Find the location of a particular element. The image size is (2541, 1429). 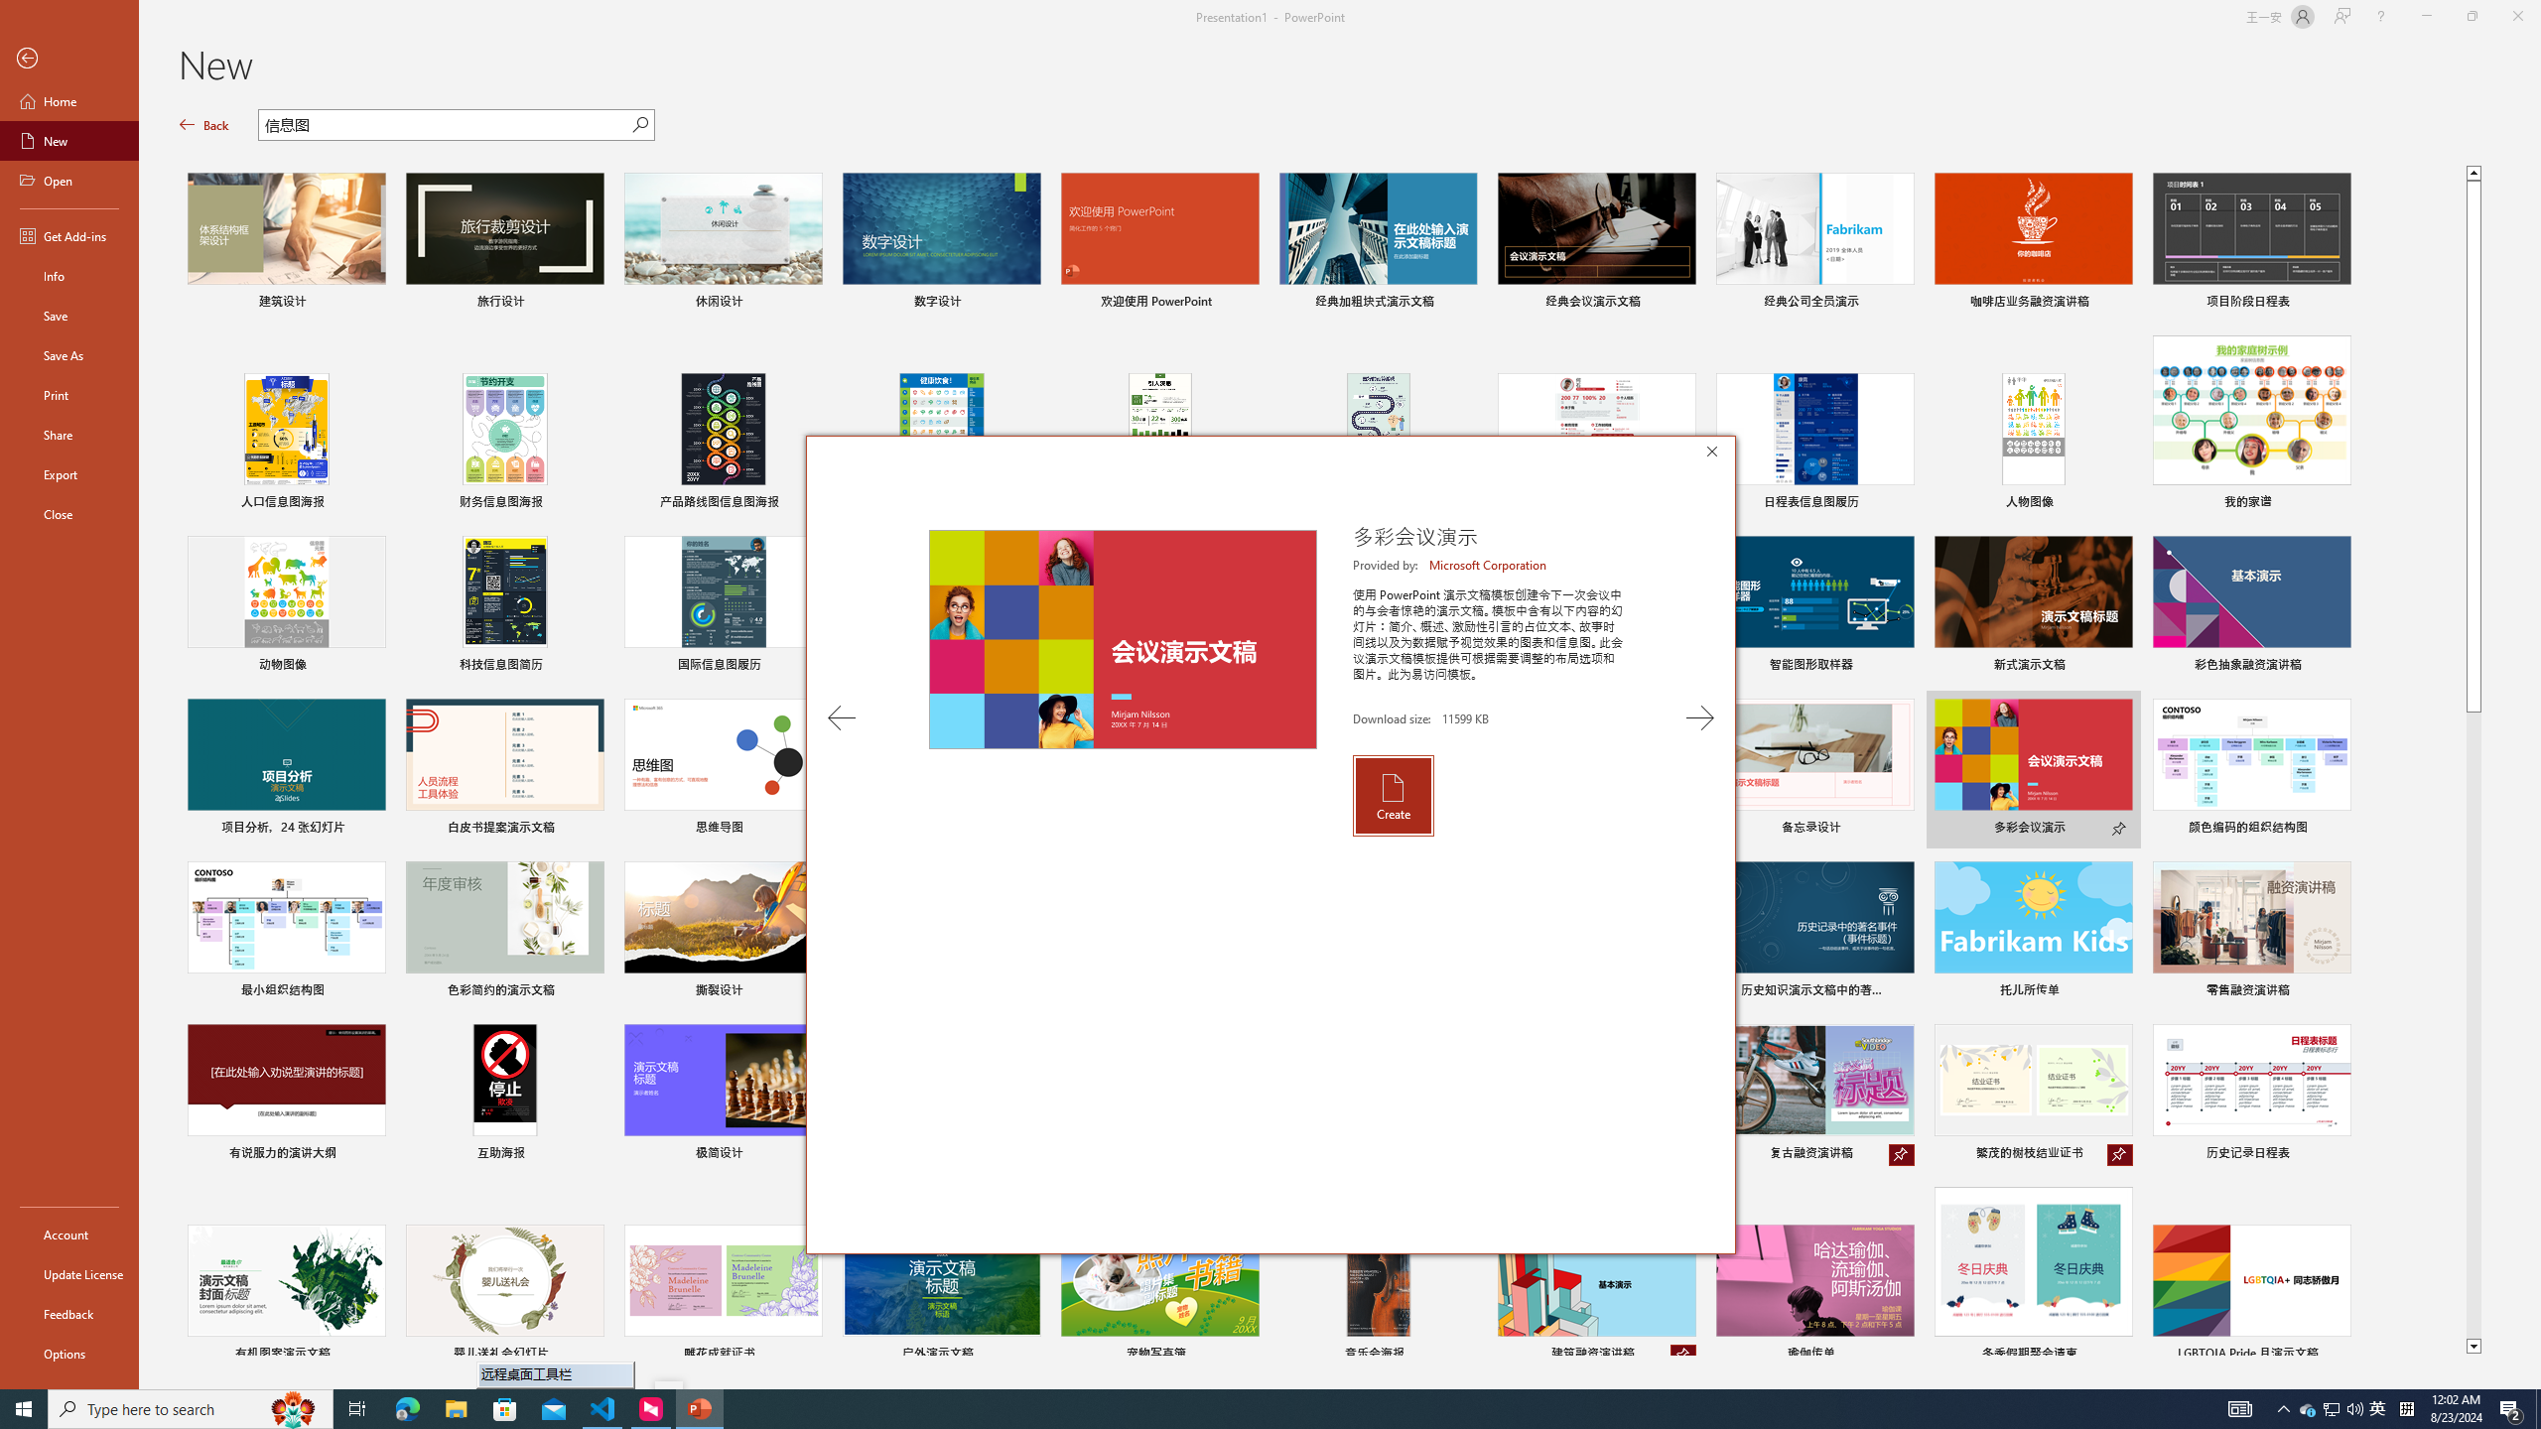

Print is located at coordinates (69, 394).